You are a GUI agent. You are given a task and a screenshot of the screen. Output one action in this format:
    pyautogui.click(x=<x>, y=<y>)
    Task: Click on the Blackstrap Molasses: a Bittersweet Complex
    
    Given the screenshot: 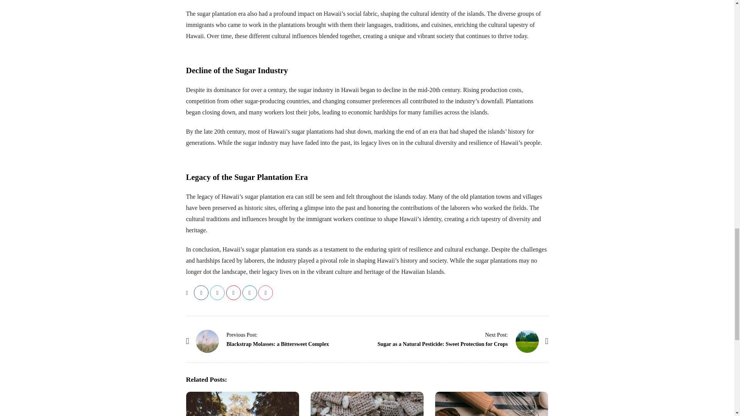 What is the action you would take?
    pyautogui.click(x=277, y=344)
    